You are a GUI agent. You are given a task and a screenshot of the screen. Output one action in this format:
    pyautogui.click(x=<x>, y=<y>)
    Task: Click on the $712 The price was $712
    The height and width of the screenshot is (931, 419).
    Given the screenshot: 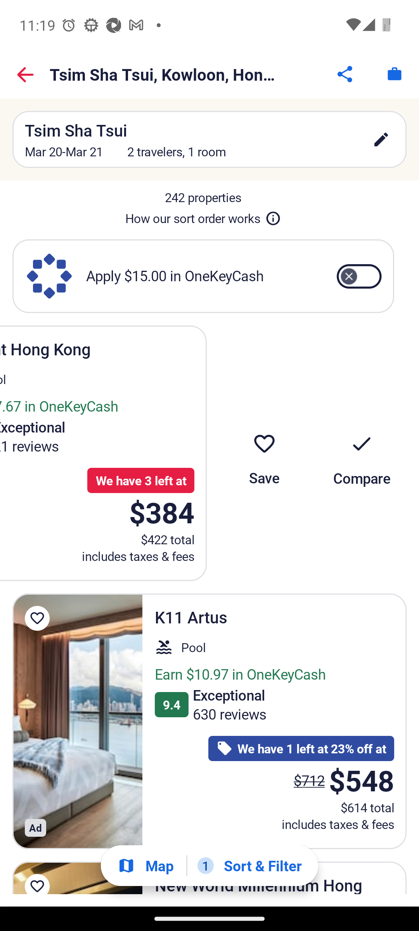 What is the action you would take?
    pyautogui.click(x=309, y=780)
    